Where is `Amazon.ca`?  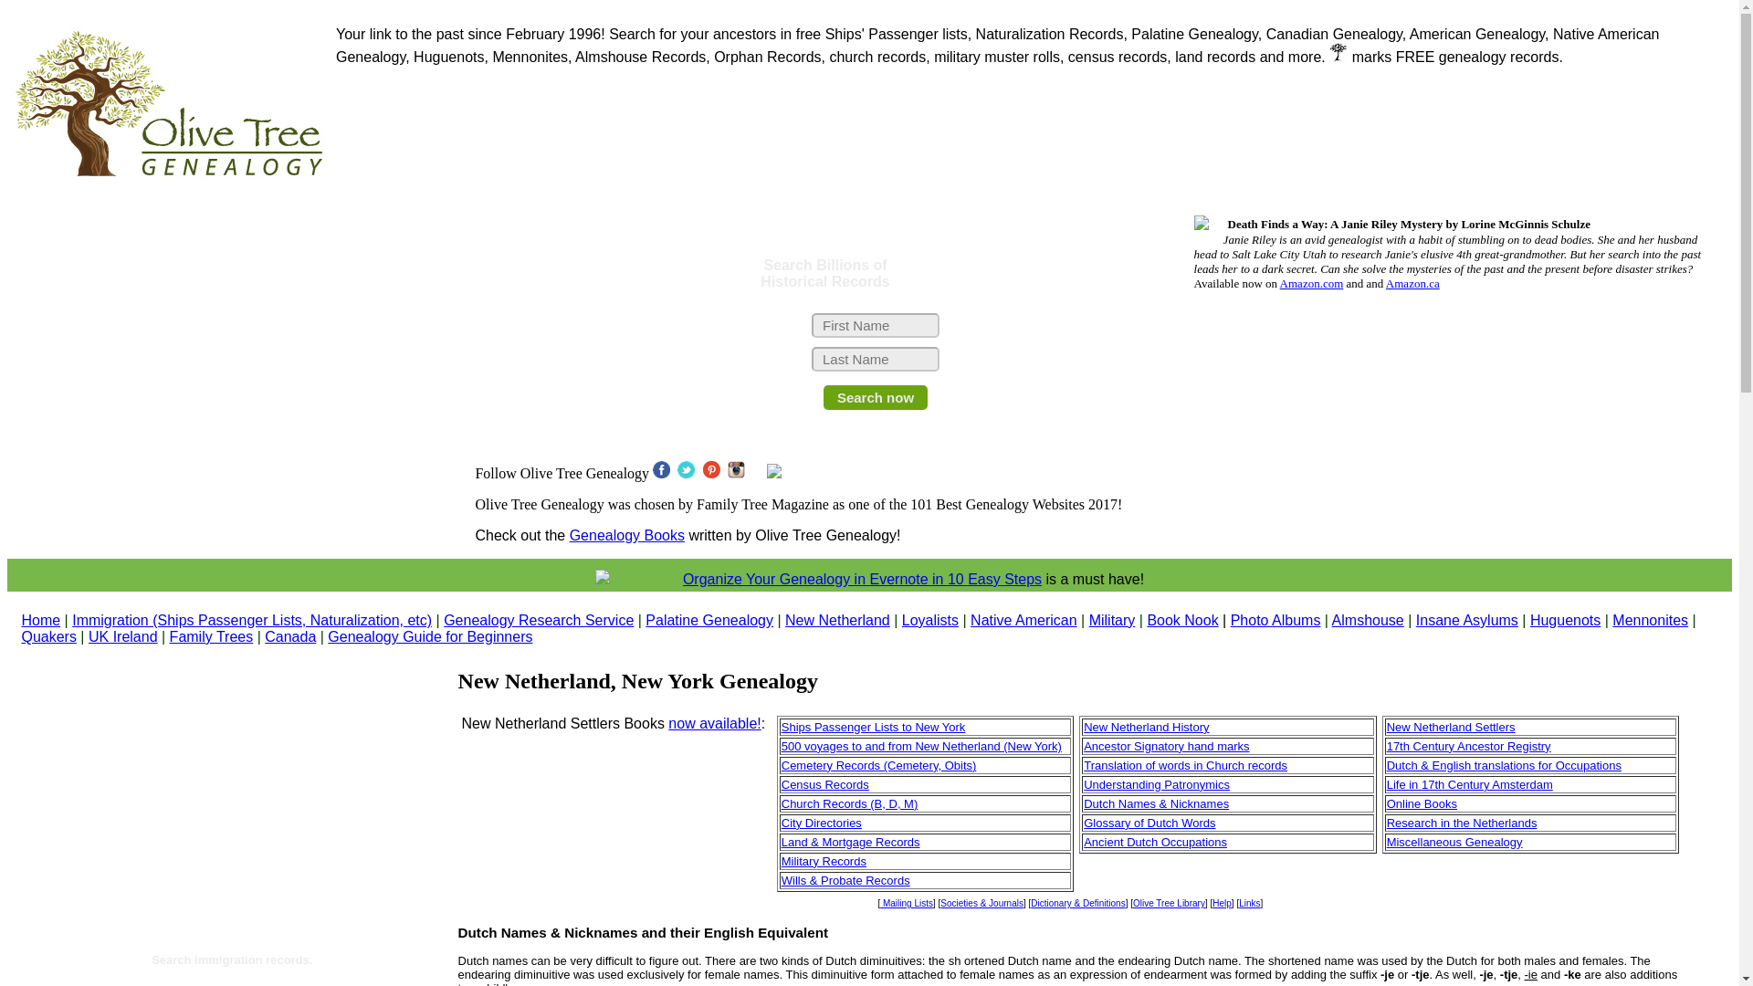 Amazon.ca is located at coordinates (1412, 283).